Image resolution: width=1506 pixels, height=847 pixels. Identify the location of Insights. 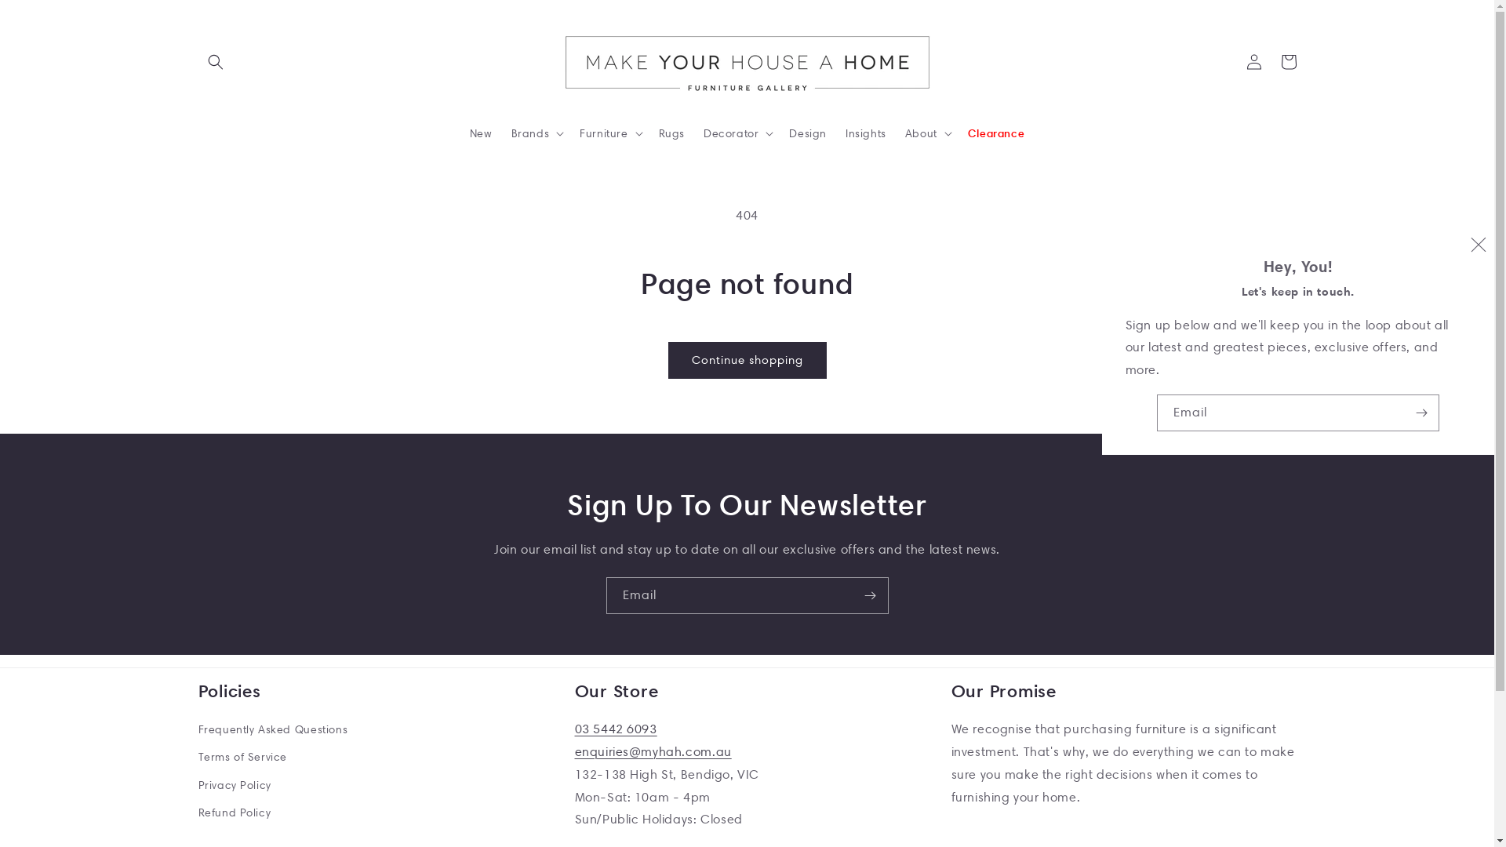
(866, 133).